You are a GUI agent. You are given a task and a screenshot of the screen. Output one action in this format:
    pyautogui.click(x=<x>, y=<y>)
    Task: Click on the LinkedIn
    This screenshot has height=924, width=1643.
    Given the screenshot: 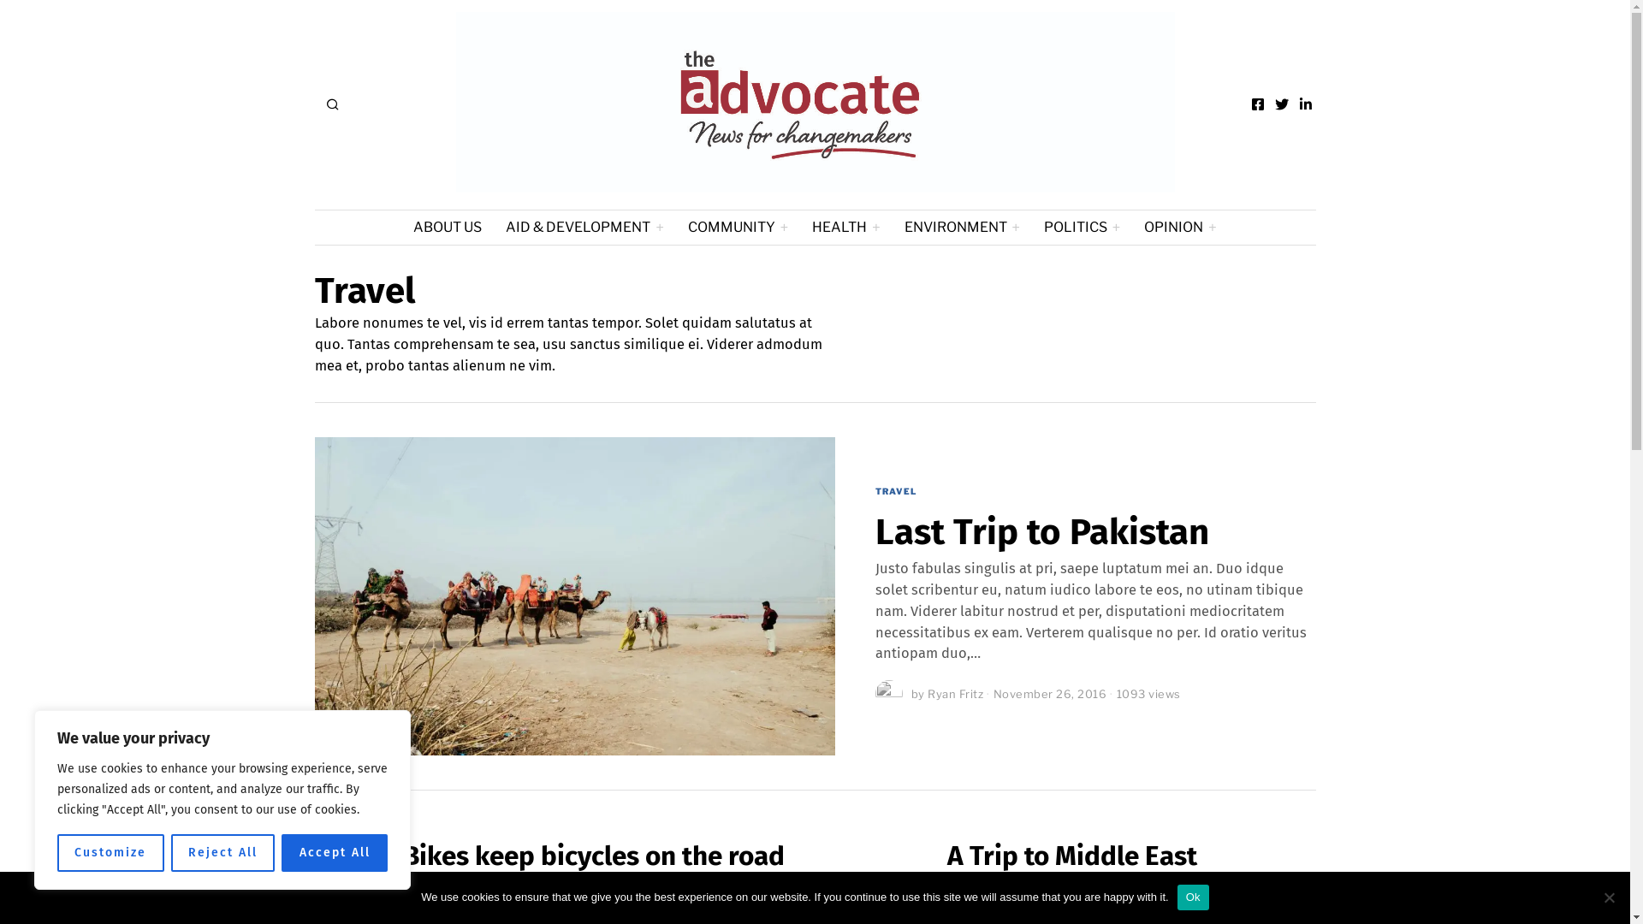 What is the action you would take?
    pyautogui.click(x=1306, y=104)
    